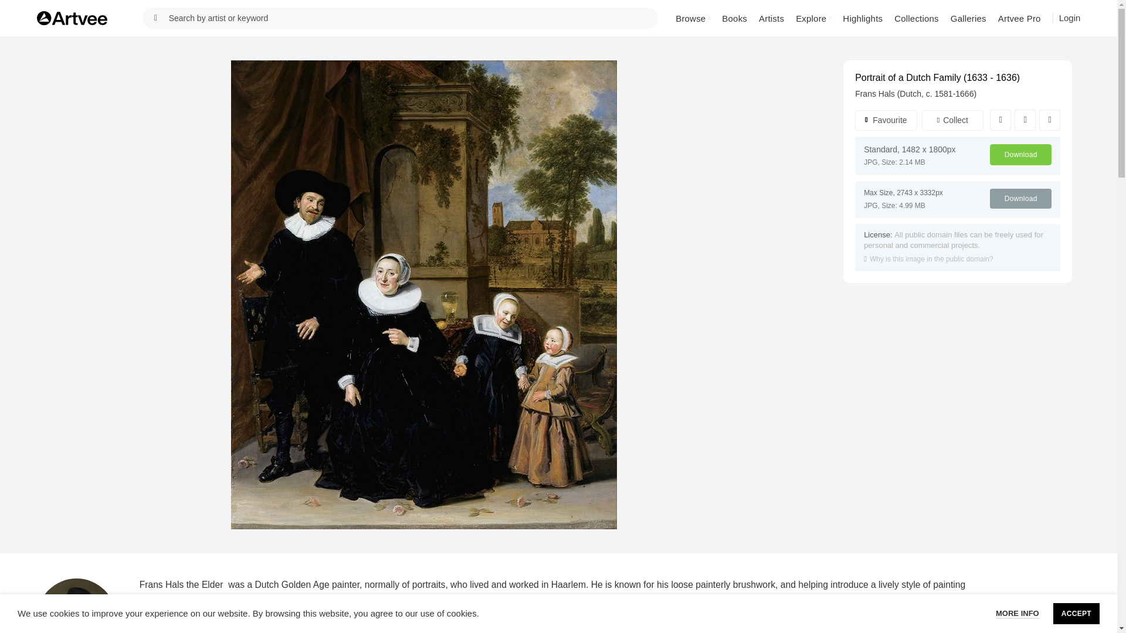 This screenshot has width=1126, height=633. I want to click on Explore, so click(813, 18).